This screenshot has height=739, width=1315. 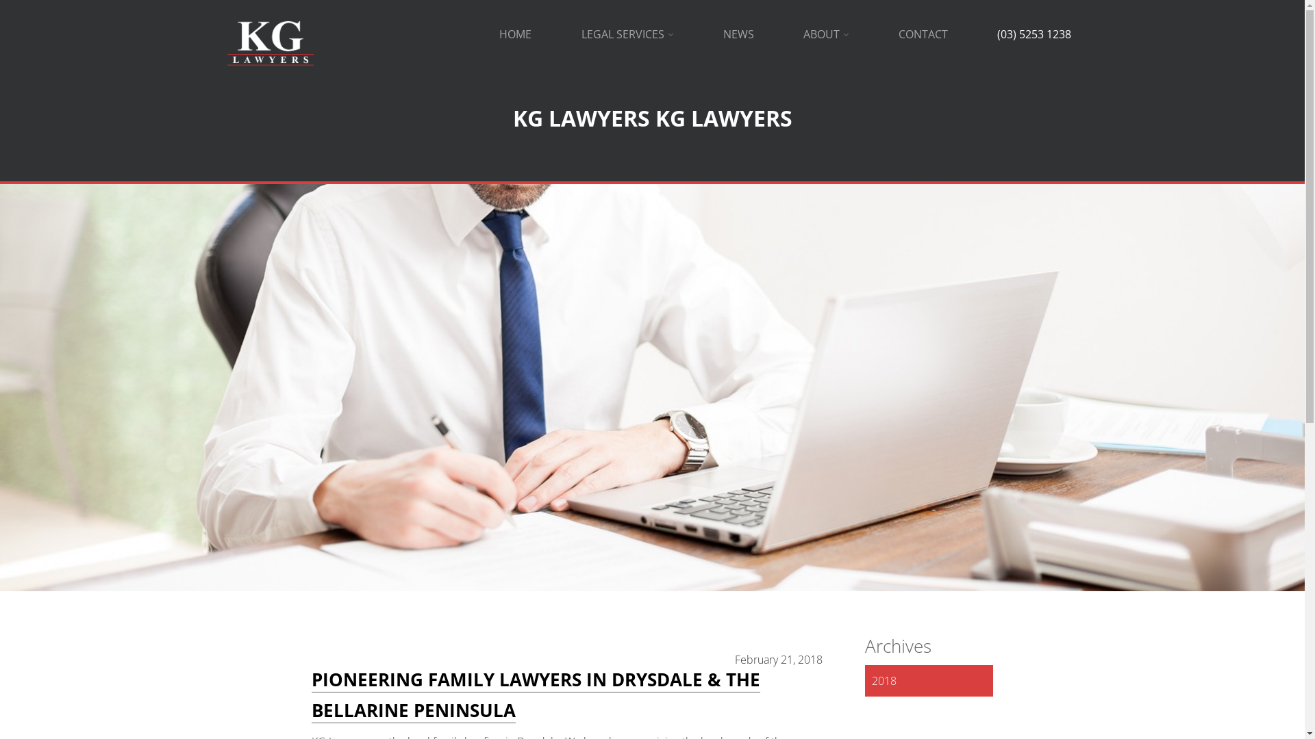 What do you see at coordinates (738, 34) in the screenshot?
I see `NEWS` at bounding box center [738, 34].